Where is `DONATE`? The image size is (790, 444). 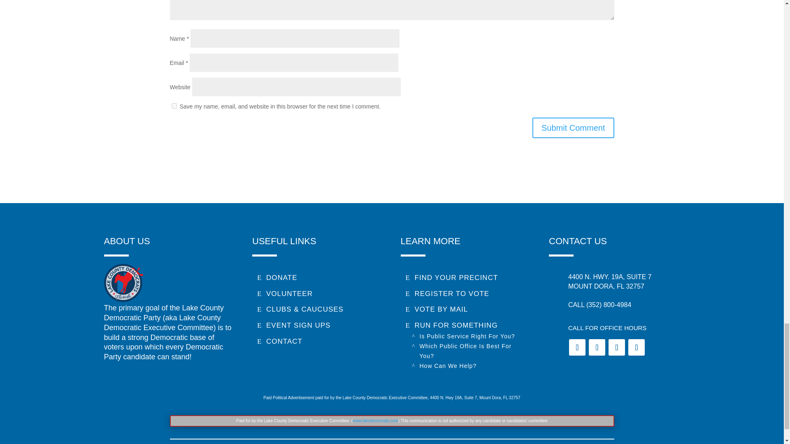 DONATE is located at coordinates (276, 278).